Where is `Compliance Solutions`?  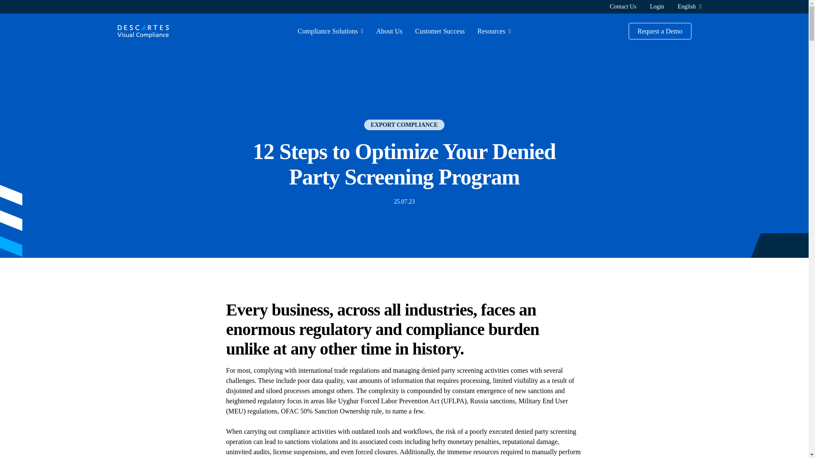
Compliance Solutions is located at coordinates (327, 31).